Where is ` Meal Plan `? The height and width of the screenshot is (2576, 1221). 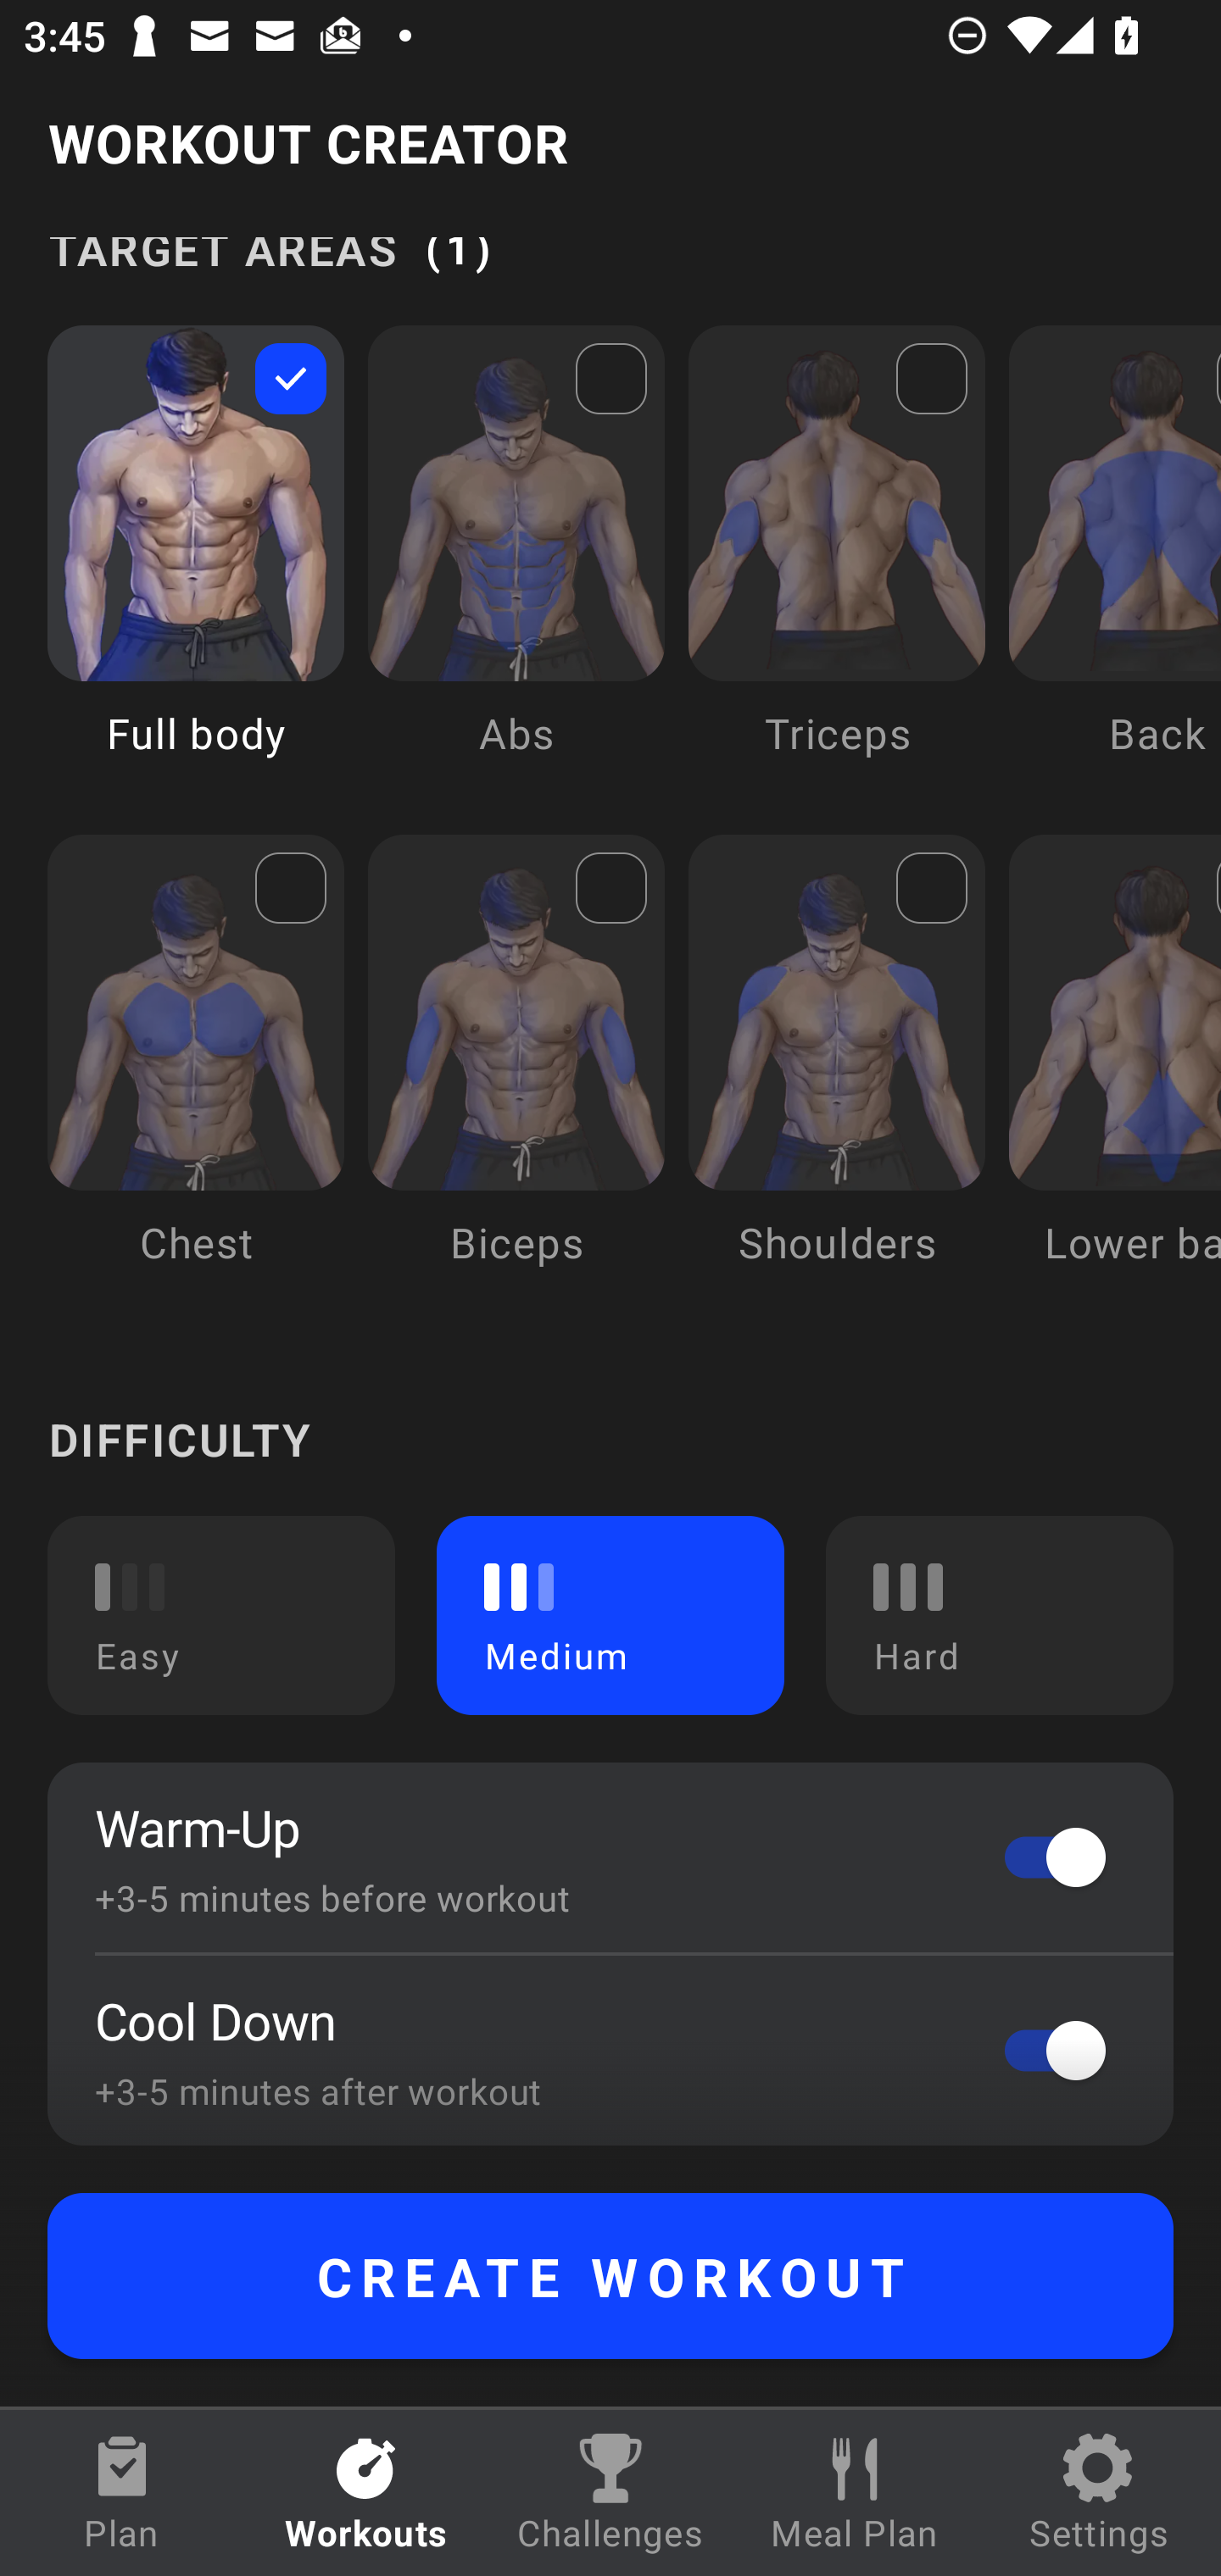
 Meal Plan  is located at coordinates (855, 2493).